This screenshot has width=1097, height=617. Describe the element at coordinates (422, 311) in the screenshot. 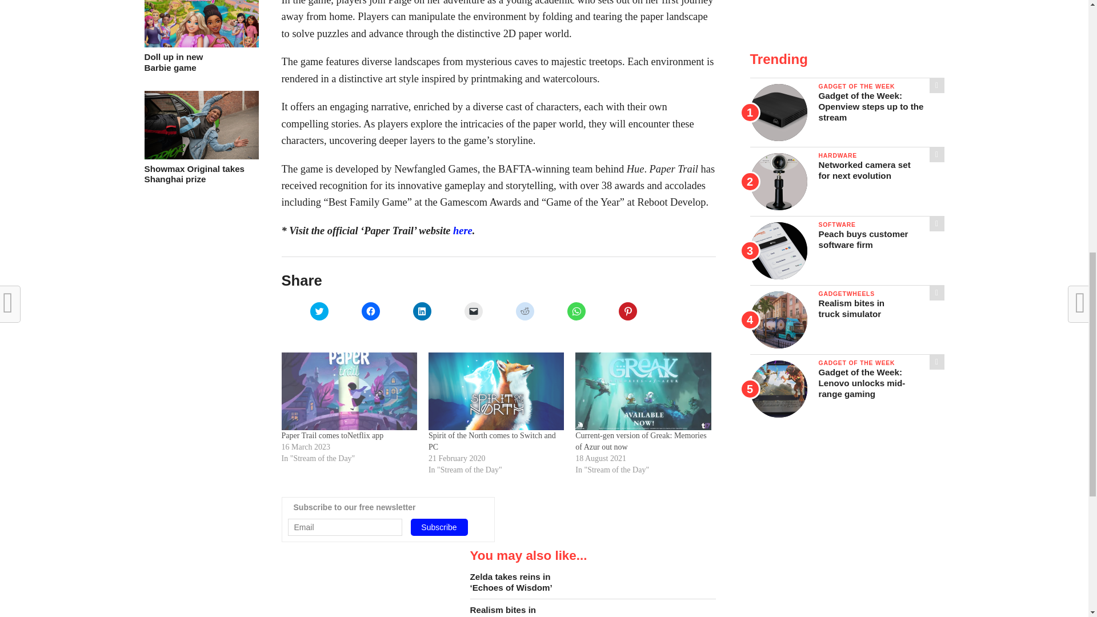

I see `Showmax Original takes Shanghai prize` at that location.